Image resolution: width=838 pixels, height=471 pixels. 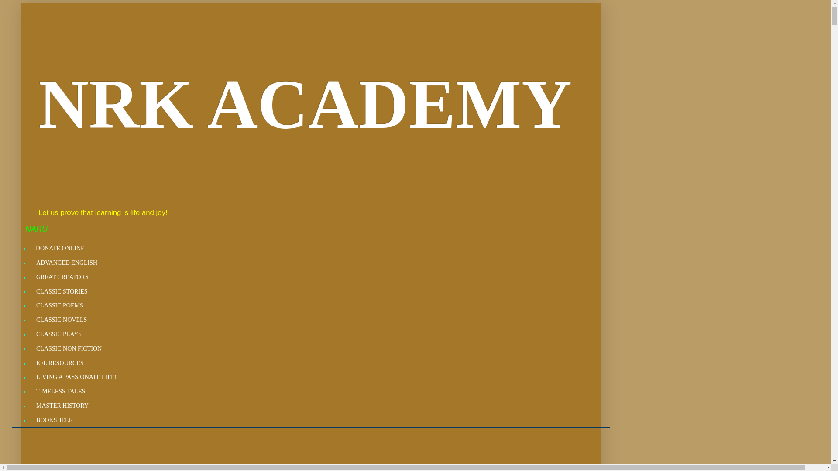 I want to click on CLASSIC NON FICTION, so click(x=69, y=349).